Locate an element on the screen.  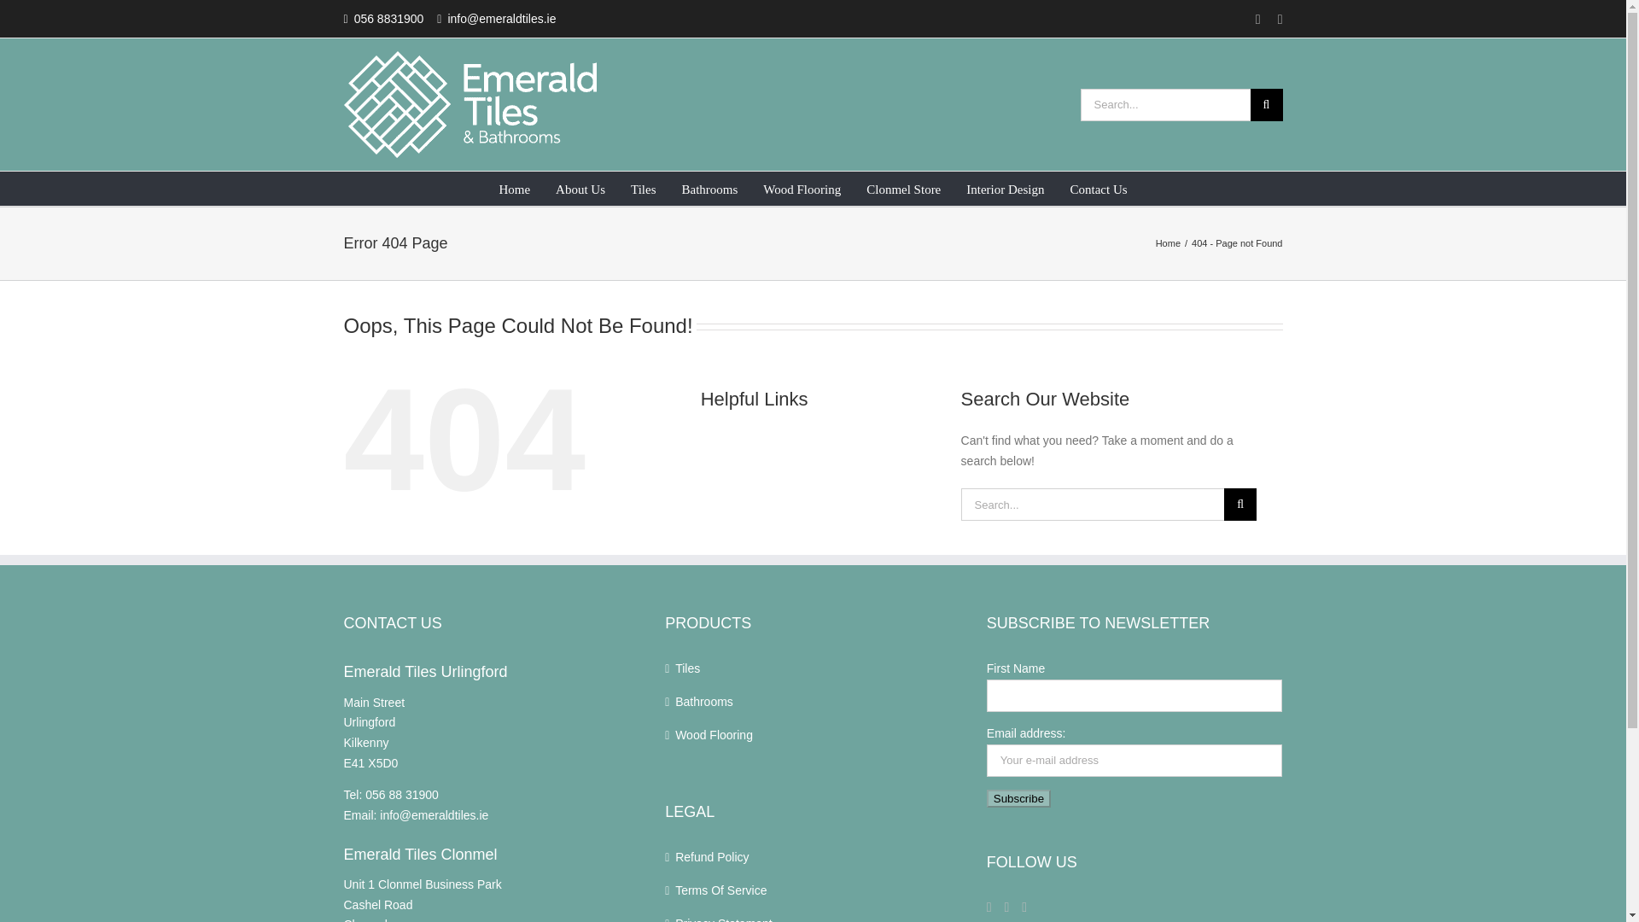
056 8831900  is located at coordinates (400, 19).